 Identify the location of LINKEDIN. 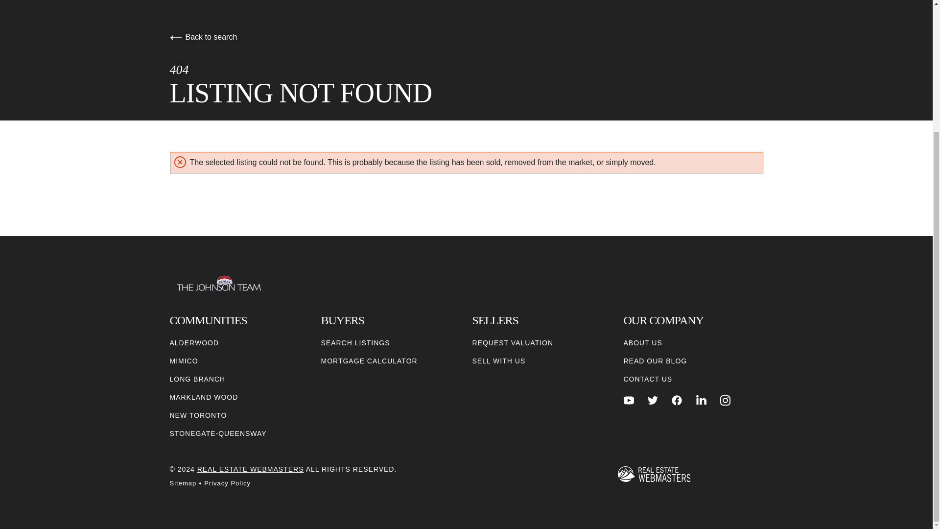
(701, 400).